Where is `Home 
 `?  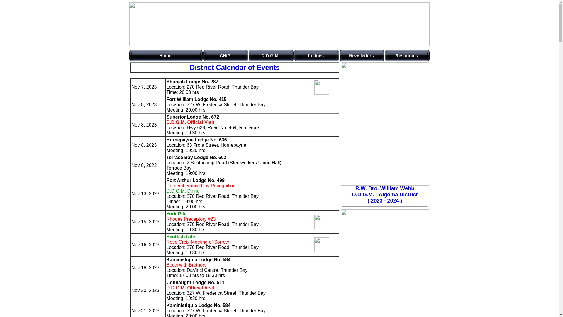
Home 
  is located at coordinates (166, 56).